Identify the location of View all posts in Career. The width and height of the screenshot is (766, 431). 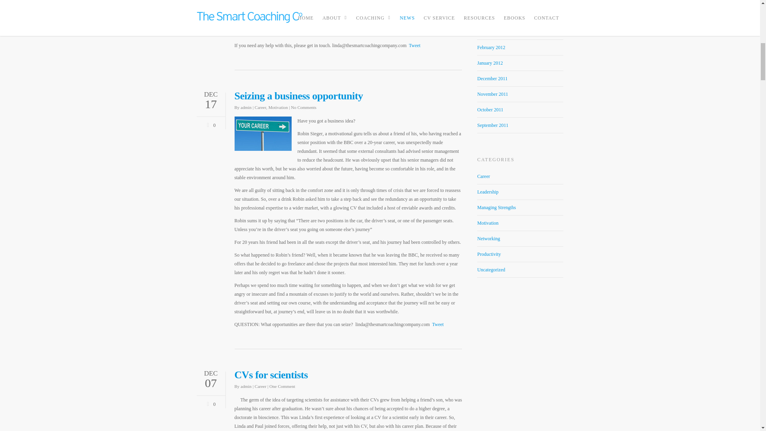
(260, 386).